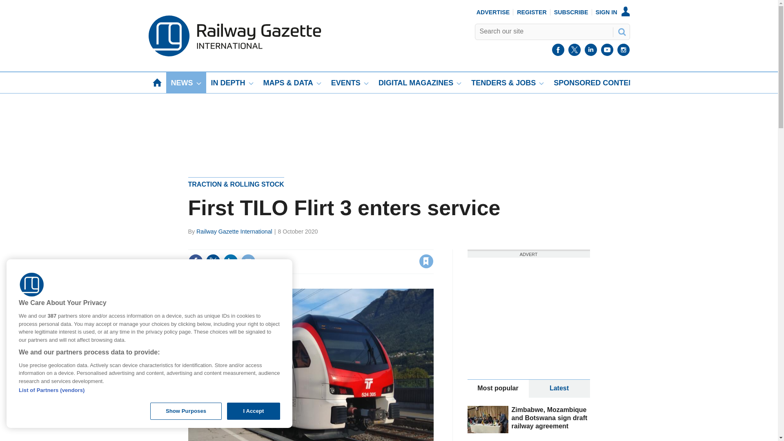 Image resolution: width=784 pixels, height=441 pixels. What do you see at coordinates (532, 12) in the screenshot?
I see `REGISTER` at bounding box center [532, 12].